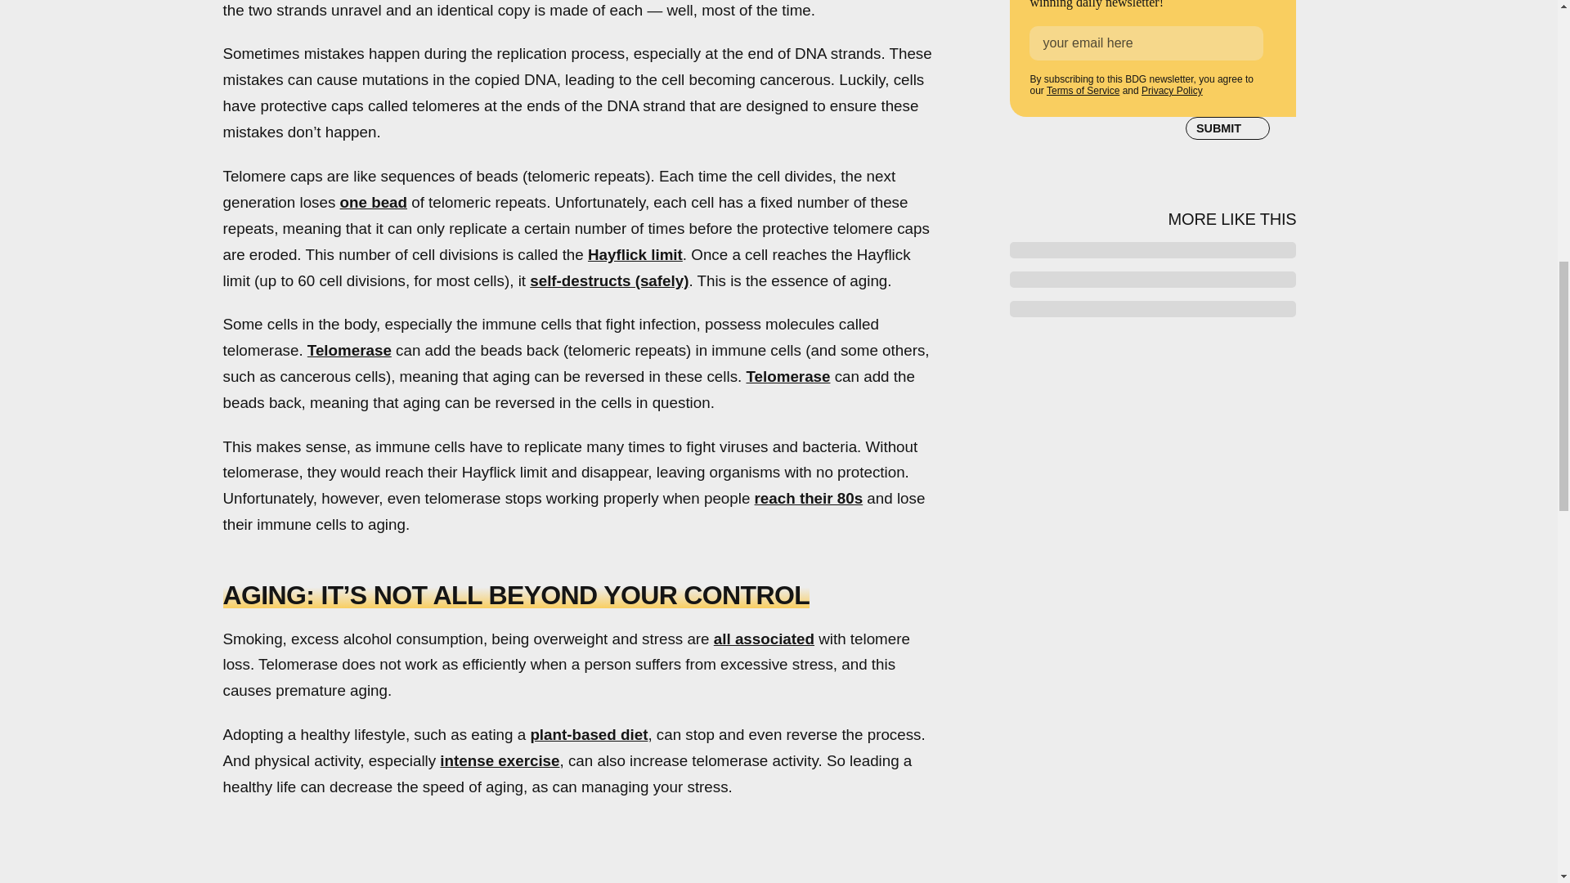 The width and height of the screenshot is (1570, 883). Describe the element at coordinates (788, 376) in the screenshot. I see `Telomerase` at that location.